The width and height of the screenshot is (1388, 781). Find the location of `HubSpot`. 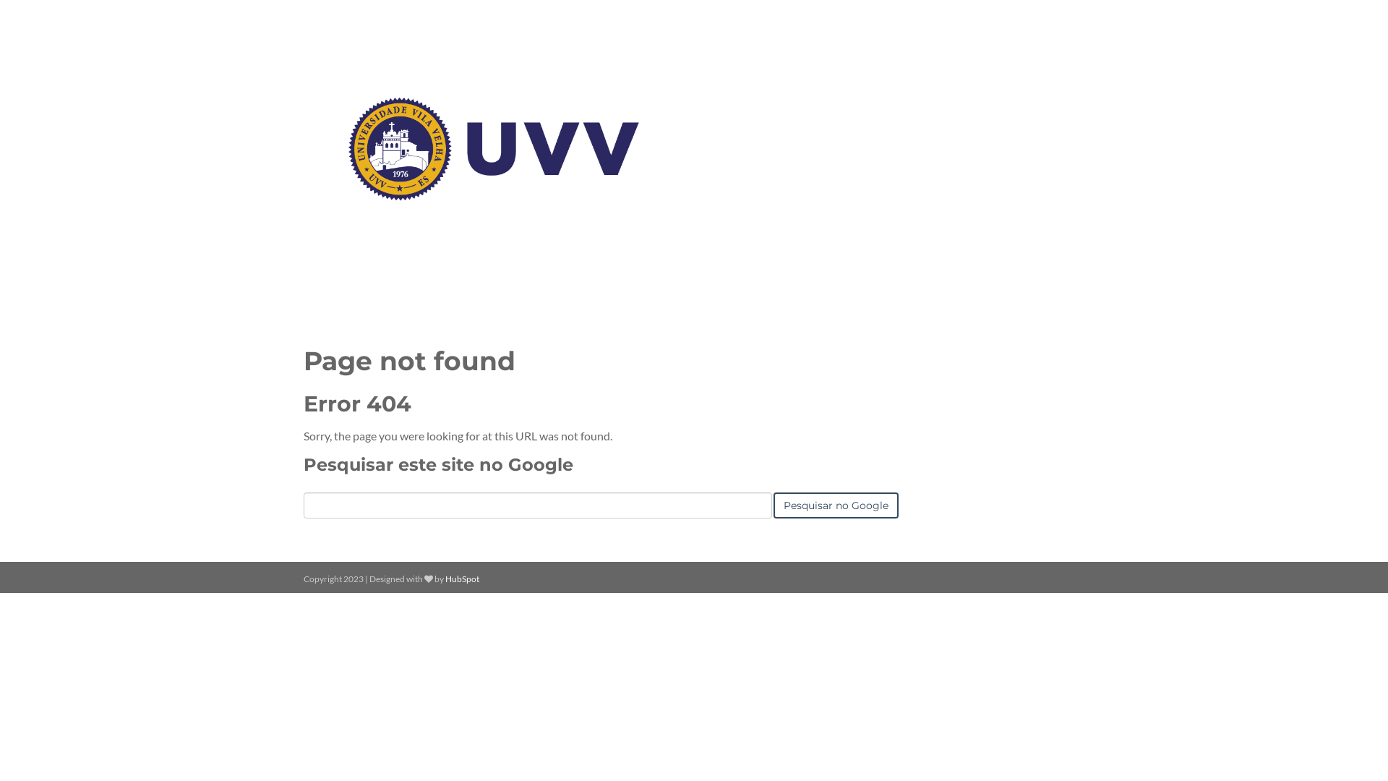

HubSpot is located at coordinates (463, 579).